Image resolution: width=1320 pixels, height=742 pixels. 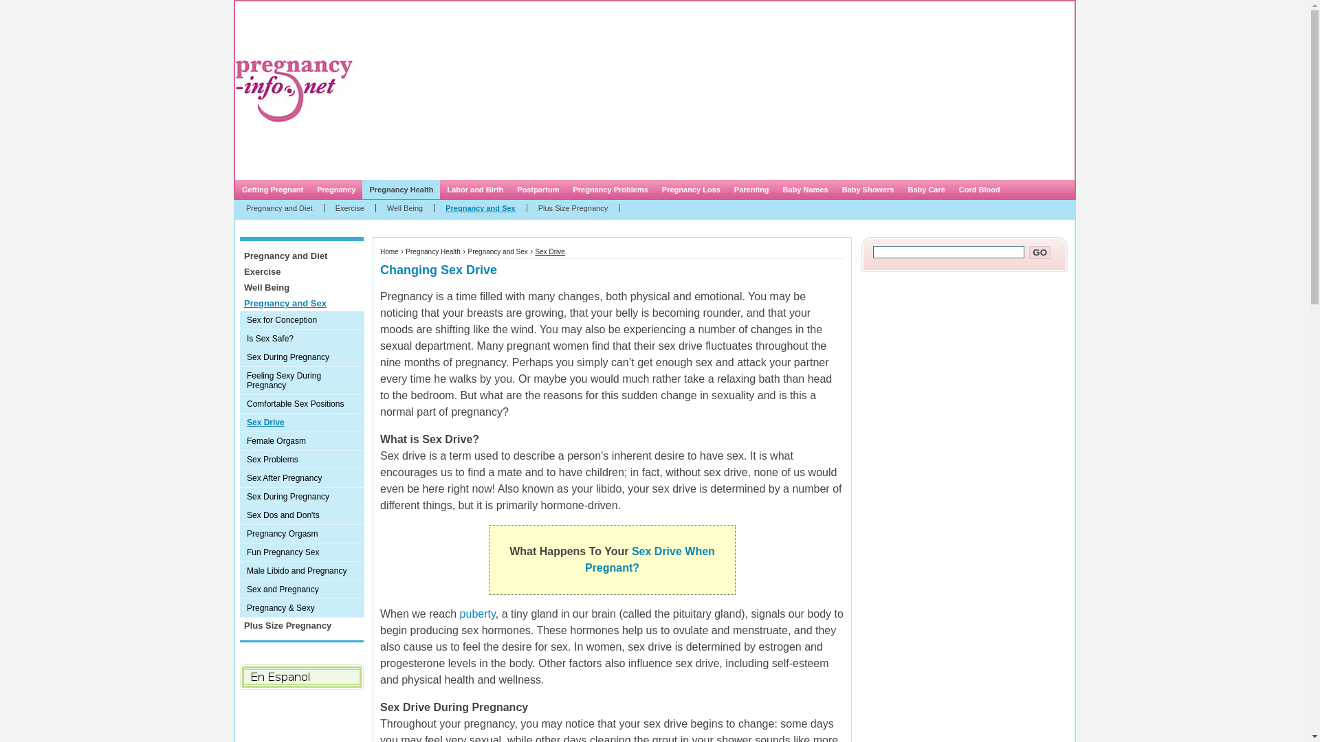 I want to click on Pregnancy and Sex, so click(x=498, y=251).